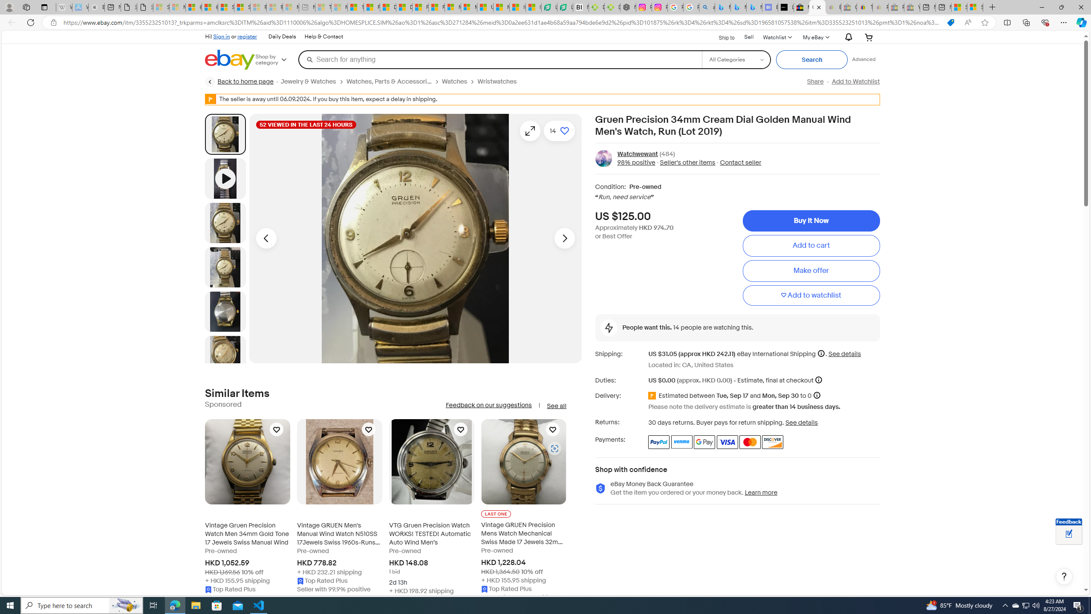 The width and height of the screenshot is (1091, 614). I want to click on Expand Cart, so click(869, 37).